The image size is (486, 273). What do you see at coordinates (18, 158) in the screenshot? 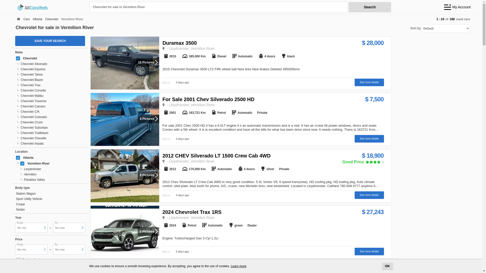
I see `on` at bounding box center [18, 158].